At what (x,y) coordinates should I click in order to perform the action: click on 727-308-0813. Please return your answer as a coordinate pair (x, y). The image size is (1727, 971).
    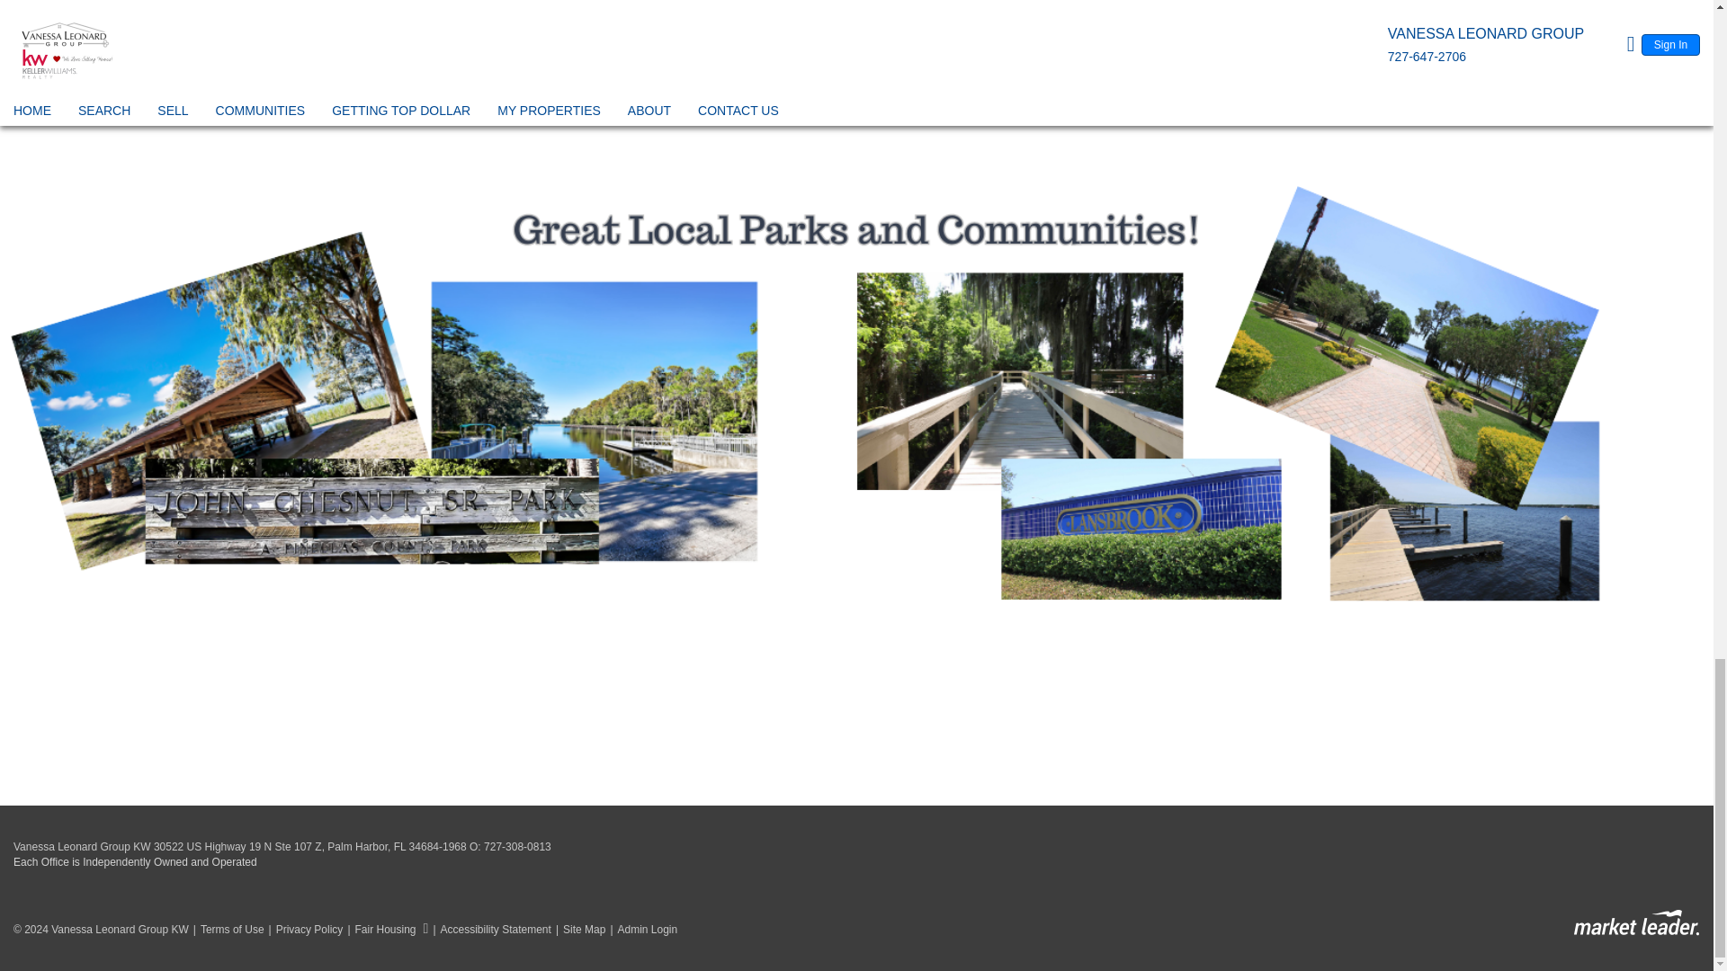
    Looking at the image, I should click on (516, 847).